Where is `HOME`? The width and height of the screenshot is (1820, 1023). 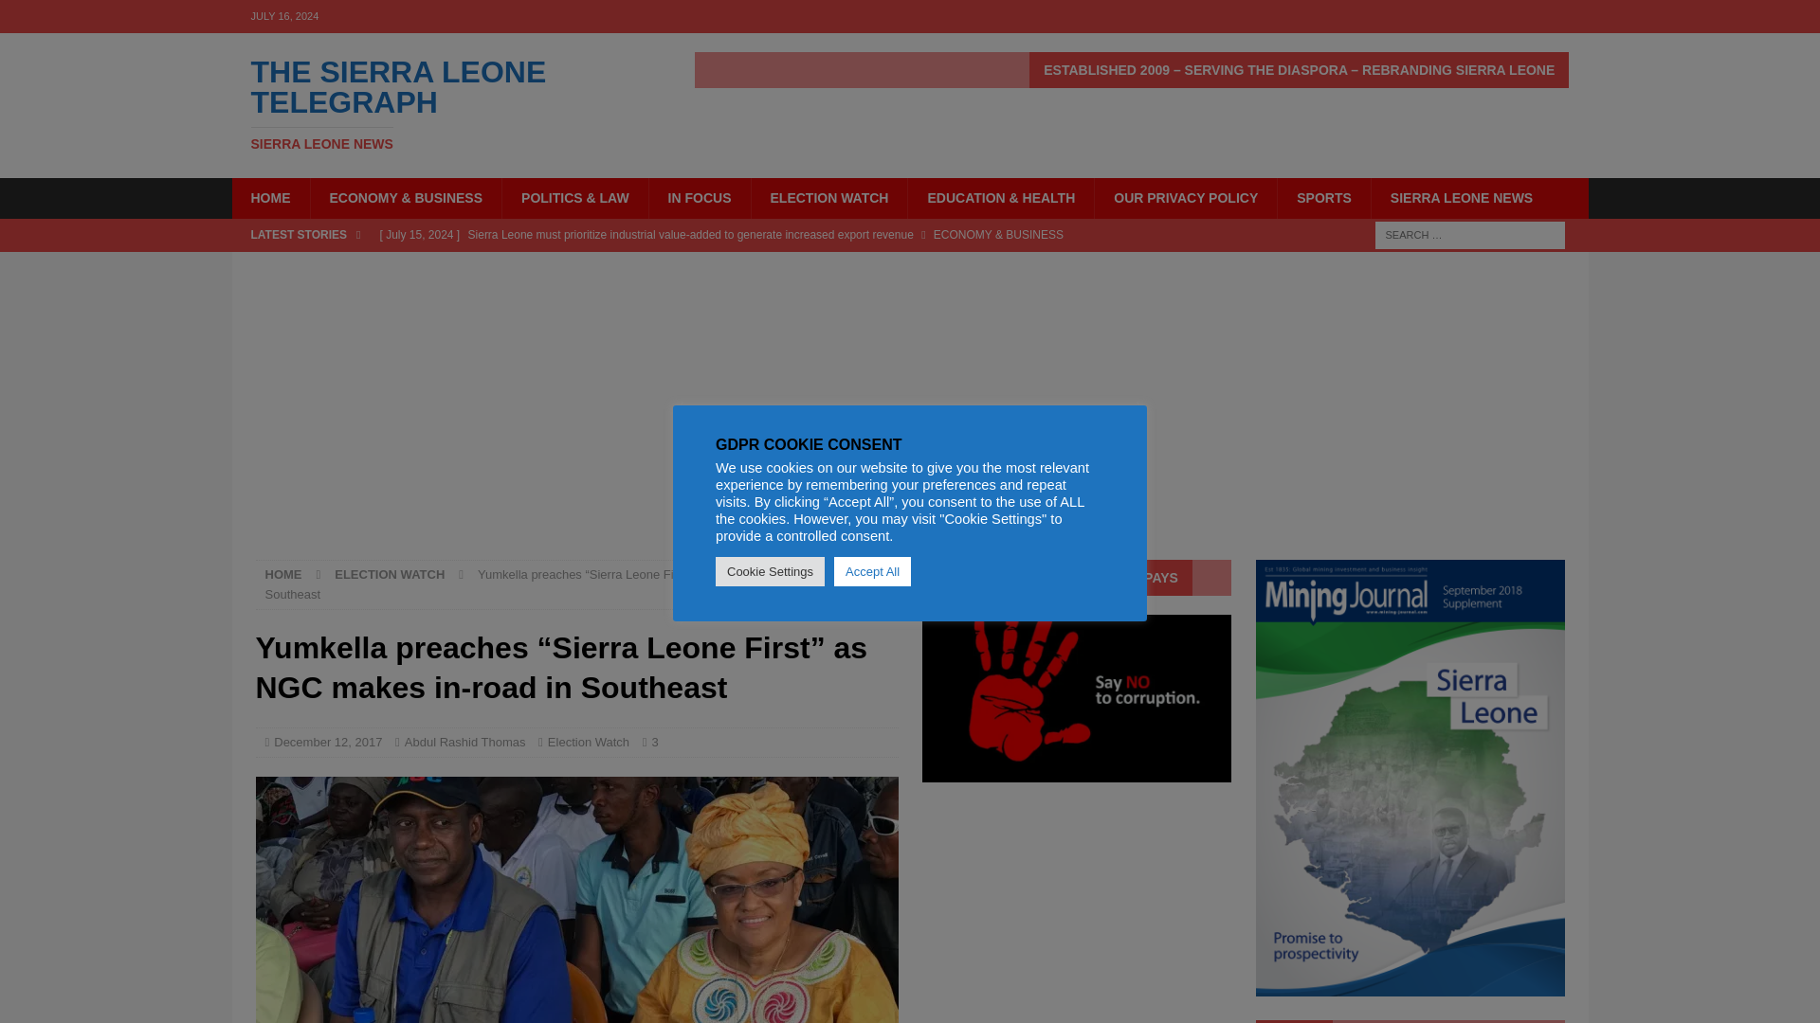
HOME is located at coordinates (269, 197).